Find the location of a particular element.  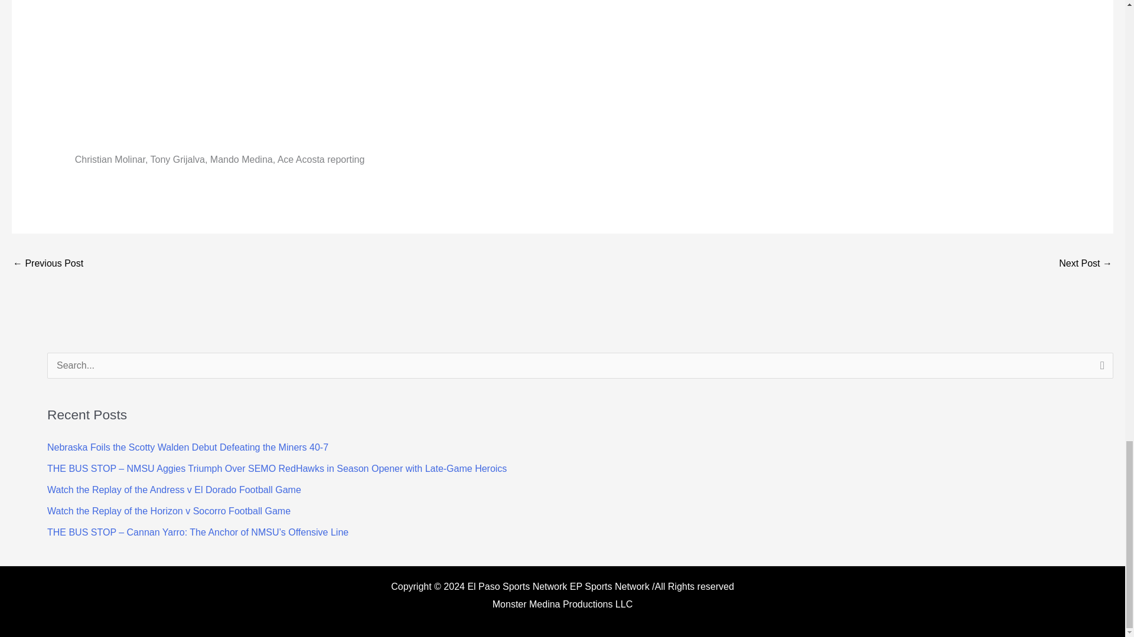

YouTube video player is located at coordinates (240, 73).